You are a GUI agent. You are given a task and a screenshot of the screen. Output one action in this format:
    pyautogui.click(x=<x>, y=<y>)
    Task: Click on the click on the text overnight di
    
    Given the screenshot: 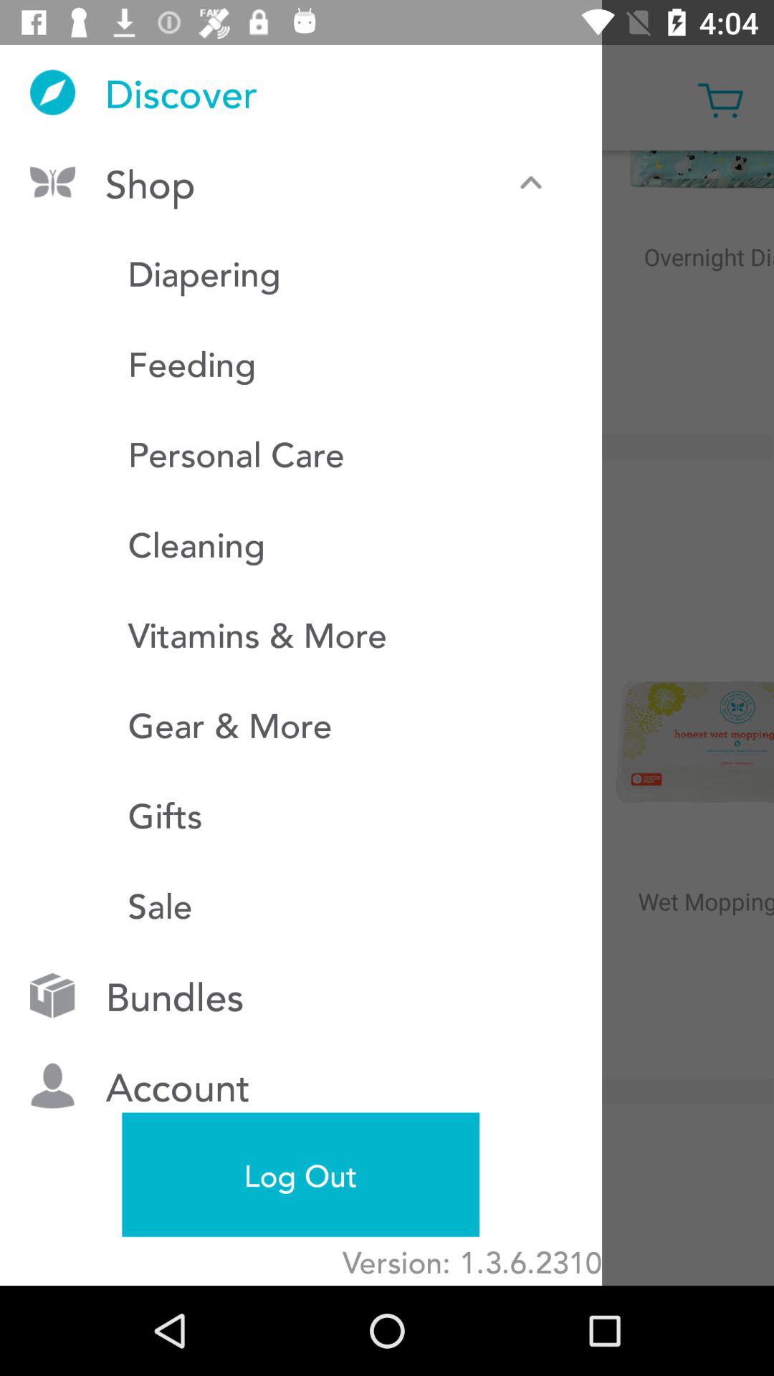 What is the action you would take?
    pyautogui.click(x=687, y=287)
    